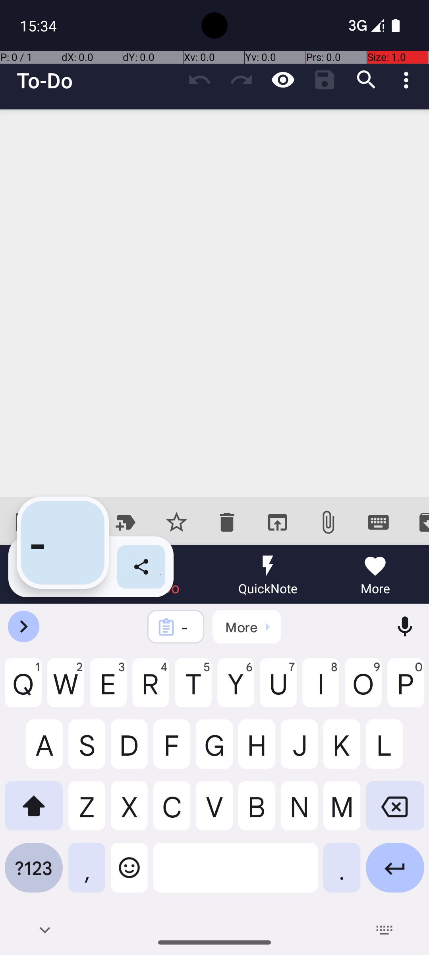 The height and width of the screenshot is (955, 429). I want to click on - , so click(186, 627).